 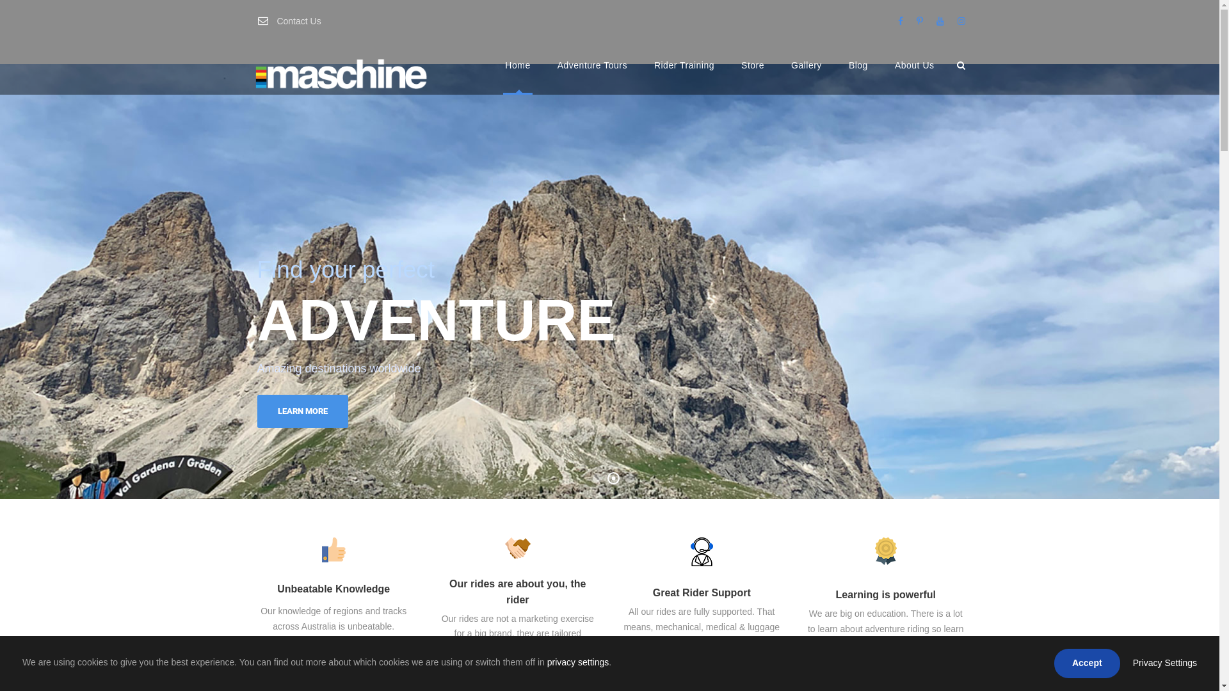 I want to click on icon-11, so click(x=886, y=551).